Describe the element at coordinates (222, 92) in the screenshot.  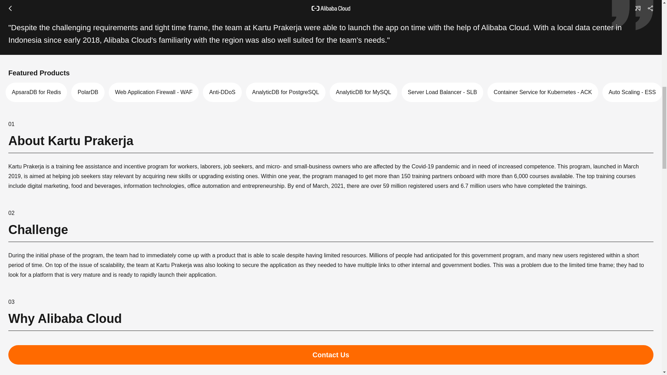
I see `Anti-DDoS` at that location.